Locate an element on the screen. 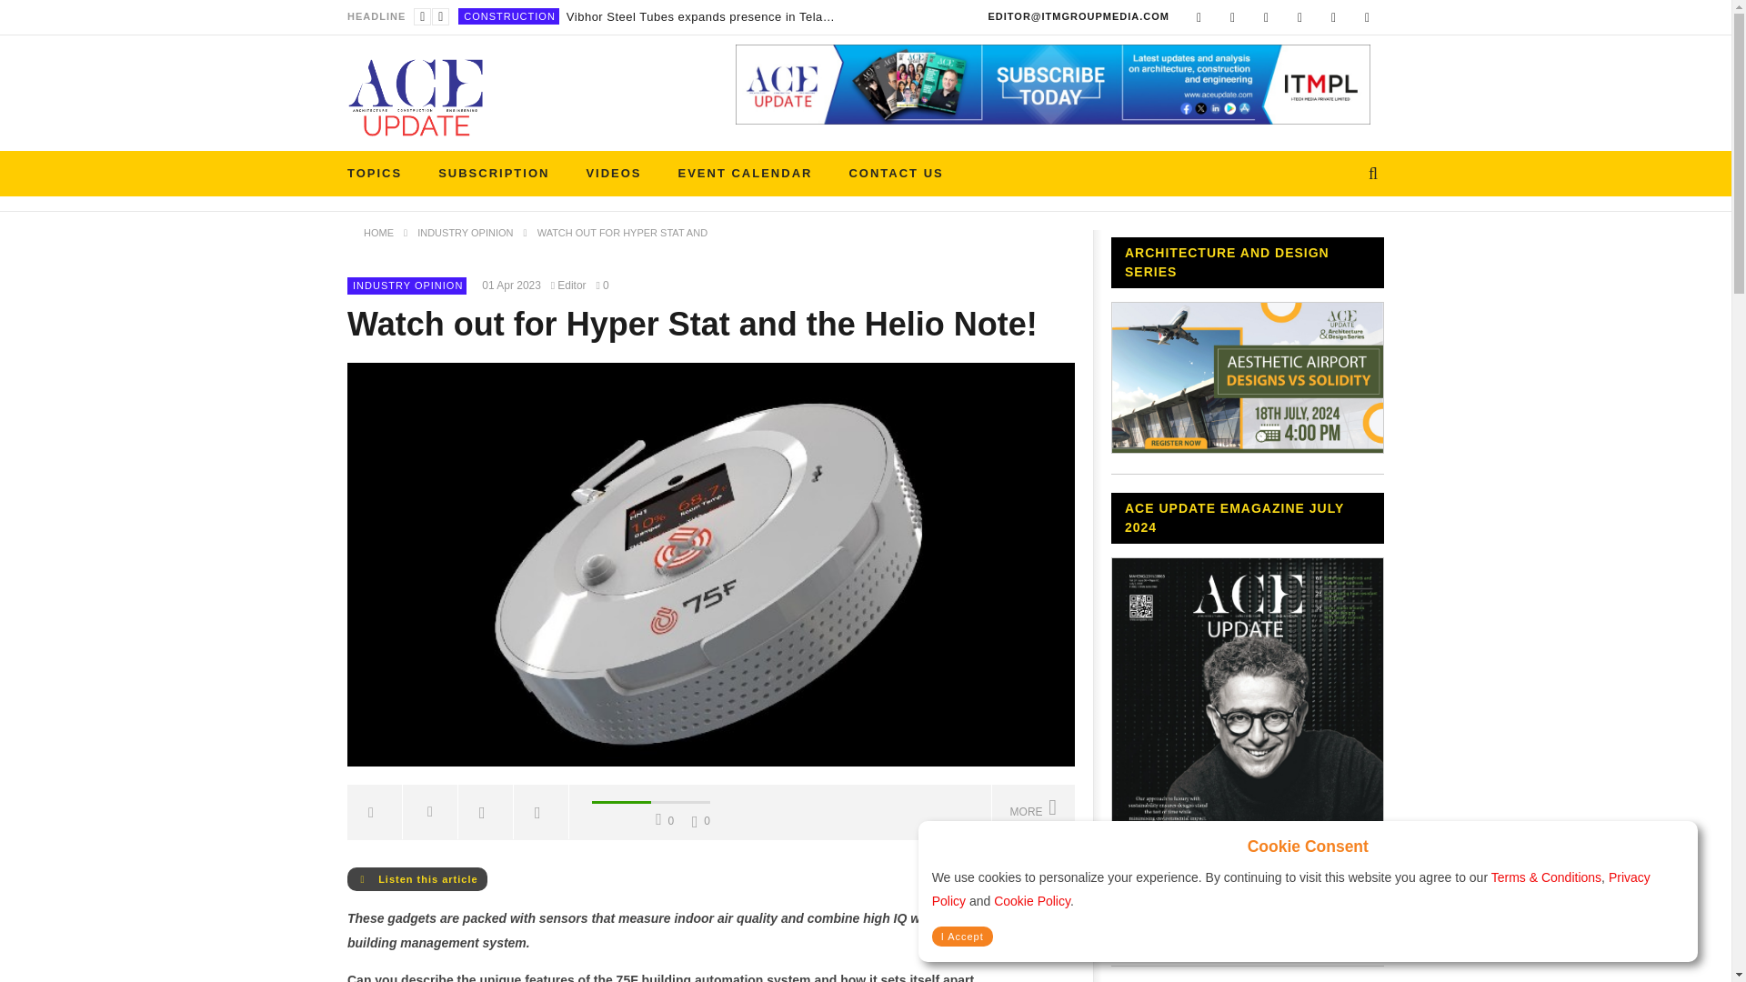 Image resolution: width=1746 pixels, height=982 pixels. Vibhor Steel Tubes expands presence in Telangana is located at coordinates (702, 16).